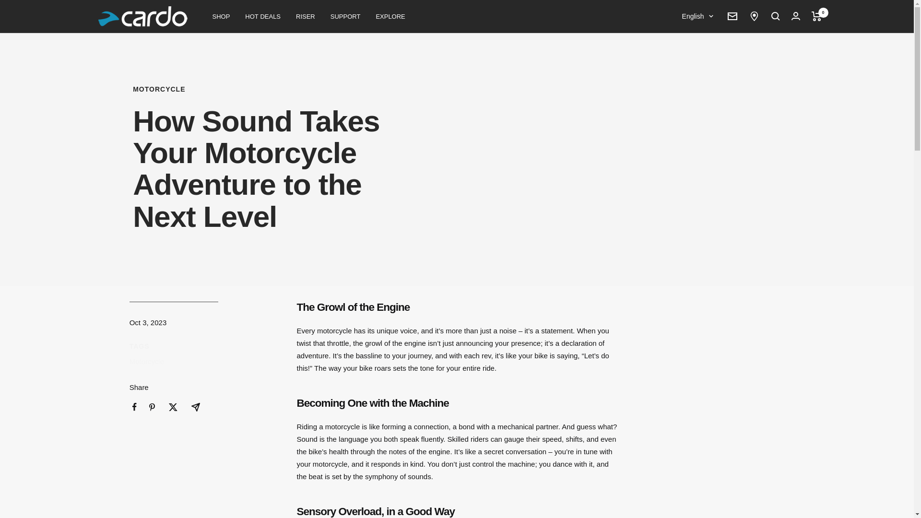 The height and width of the screenshot is (518, 921). I want to click on Hot Deals, so click(263, 16).